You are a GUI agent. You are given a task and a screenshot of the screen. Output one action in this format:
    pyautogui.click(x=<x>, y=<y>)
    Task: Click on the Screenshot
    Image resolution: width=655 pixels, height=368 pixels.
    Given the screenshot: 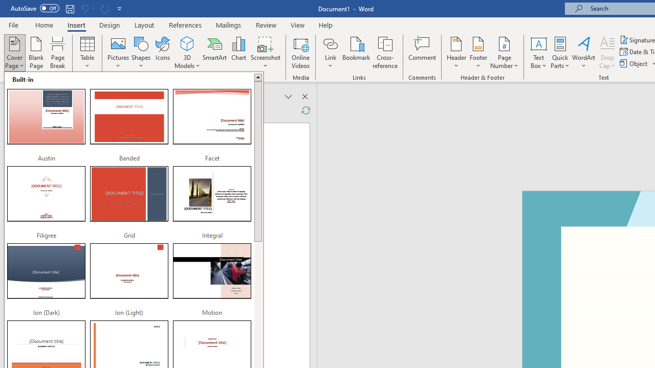 What is the action you would take?
    pyautogui.click(x=265, y=52)
    